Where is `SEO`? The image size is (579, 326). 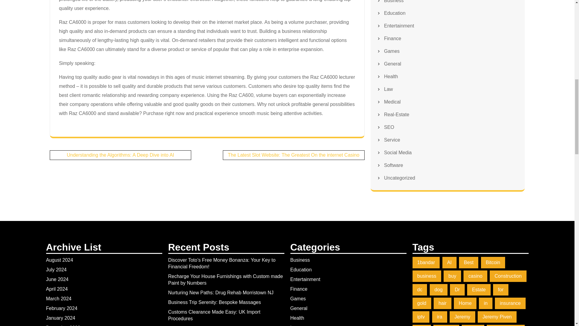
SEO is located at coordinates (389, 127).